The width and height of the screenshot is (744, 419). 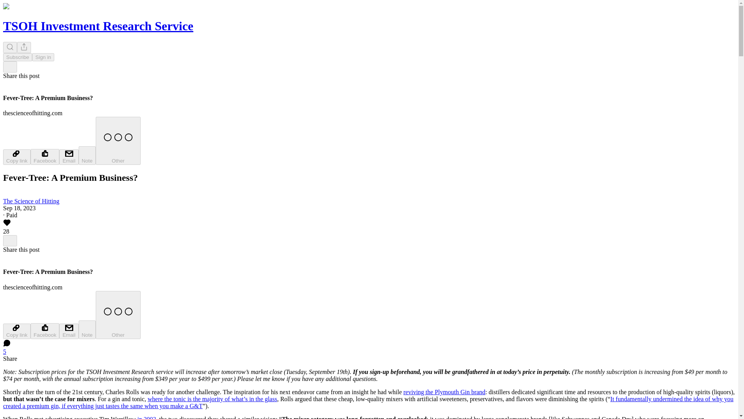 What do you see at coordinates (98, 26) in the screenshot?
I see `TSOH Investment Research Service` at bounding box center [98, 26].